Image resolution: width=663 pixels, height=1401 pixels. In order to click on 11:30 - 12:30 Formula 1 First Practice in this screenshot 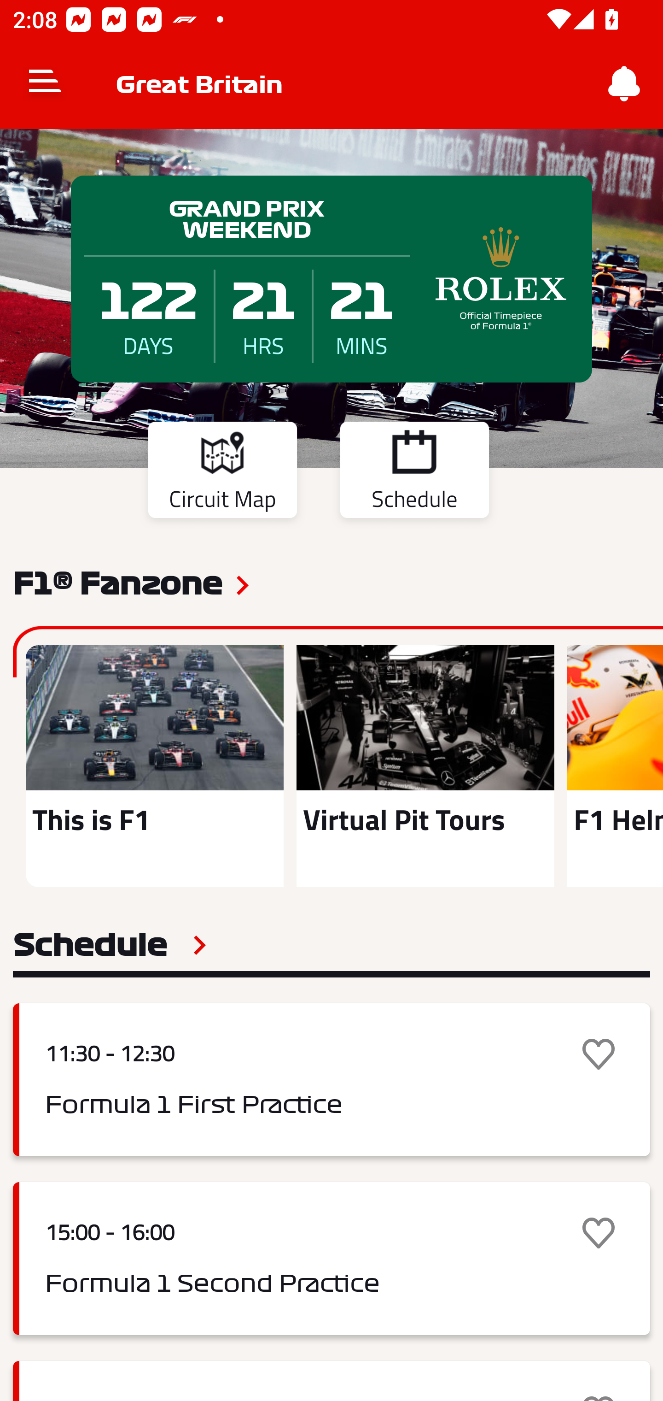, I will do `click(331, 1079)`.